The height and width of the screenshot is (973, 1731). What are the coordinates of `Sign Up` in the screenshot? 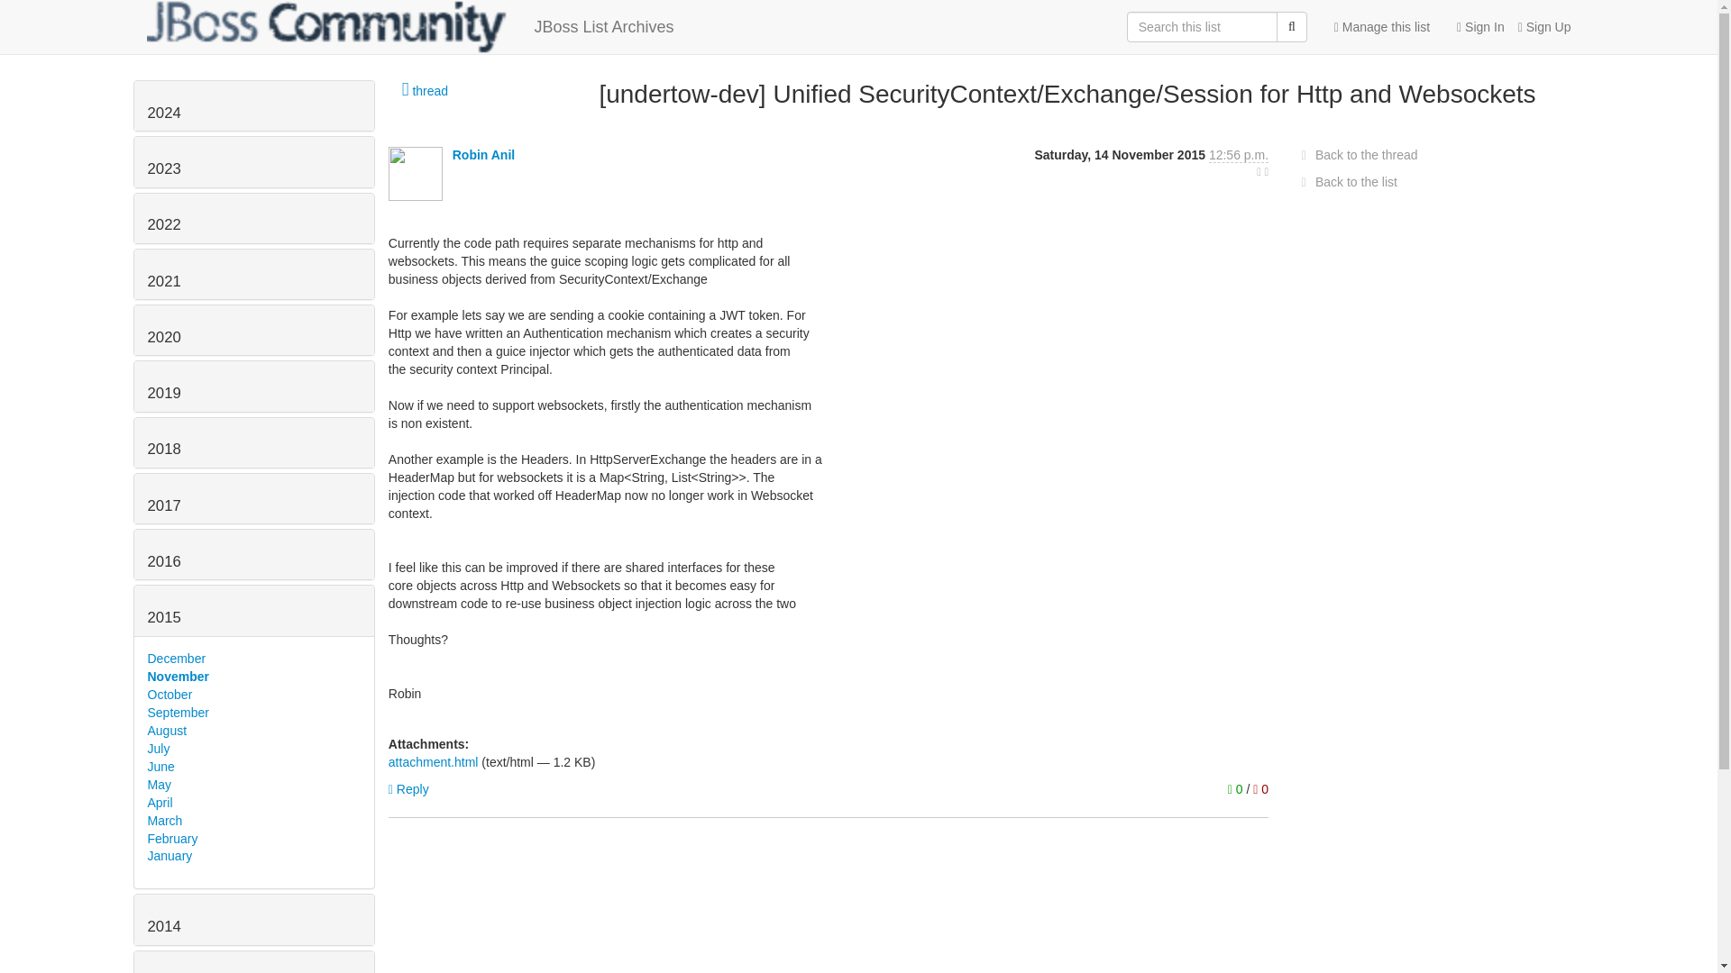 It's located at (1538, 27).